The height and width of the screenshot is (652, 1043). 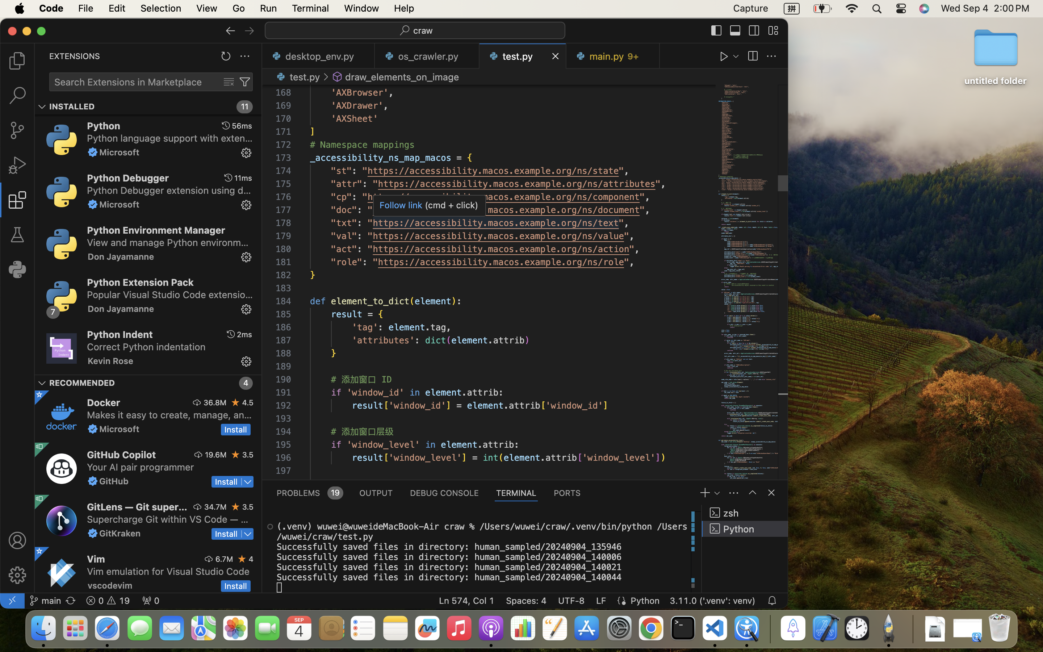 I want to click on , so click(x=771, y=493).